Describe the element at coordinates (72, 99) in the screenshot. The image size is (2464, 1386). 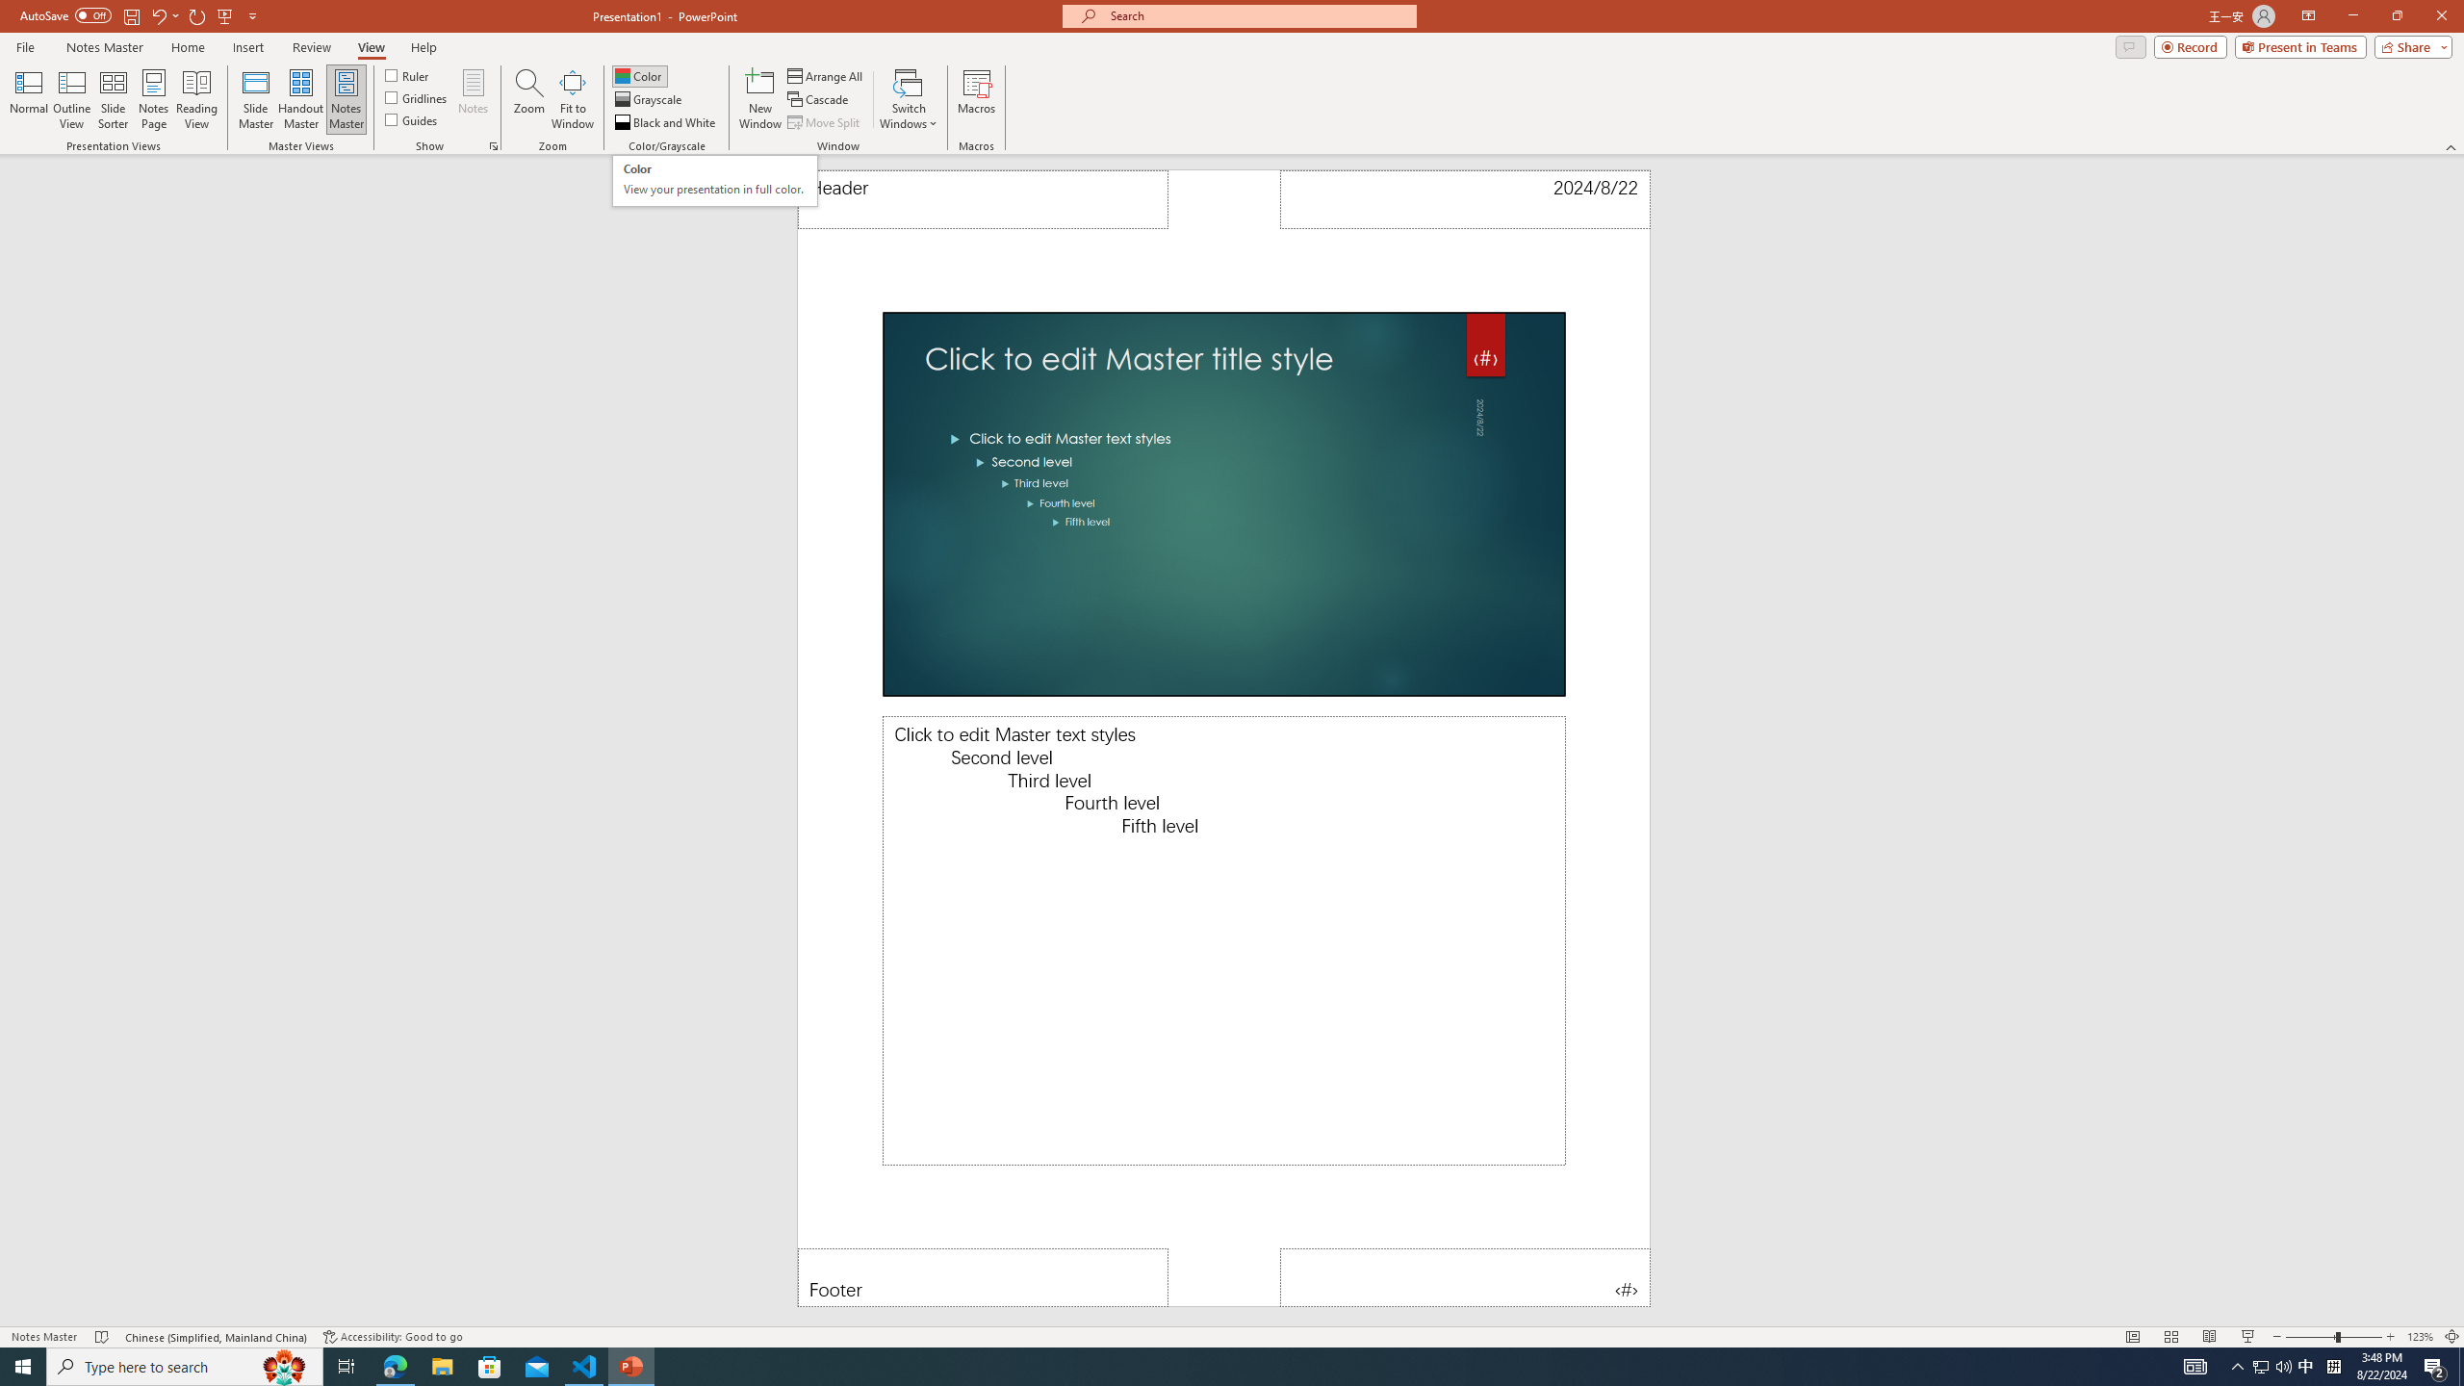
I see `Outline View` at that location.